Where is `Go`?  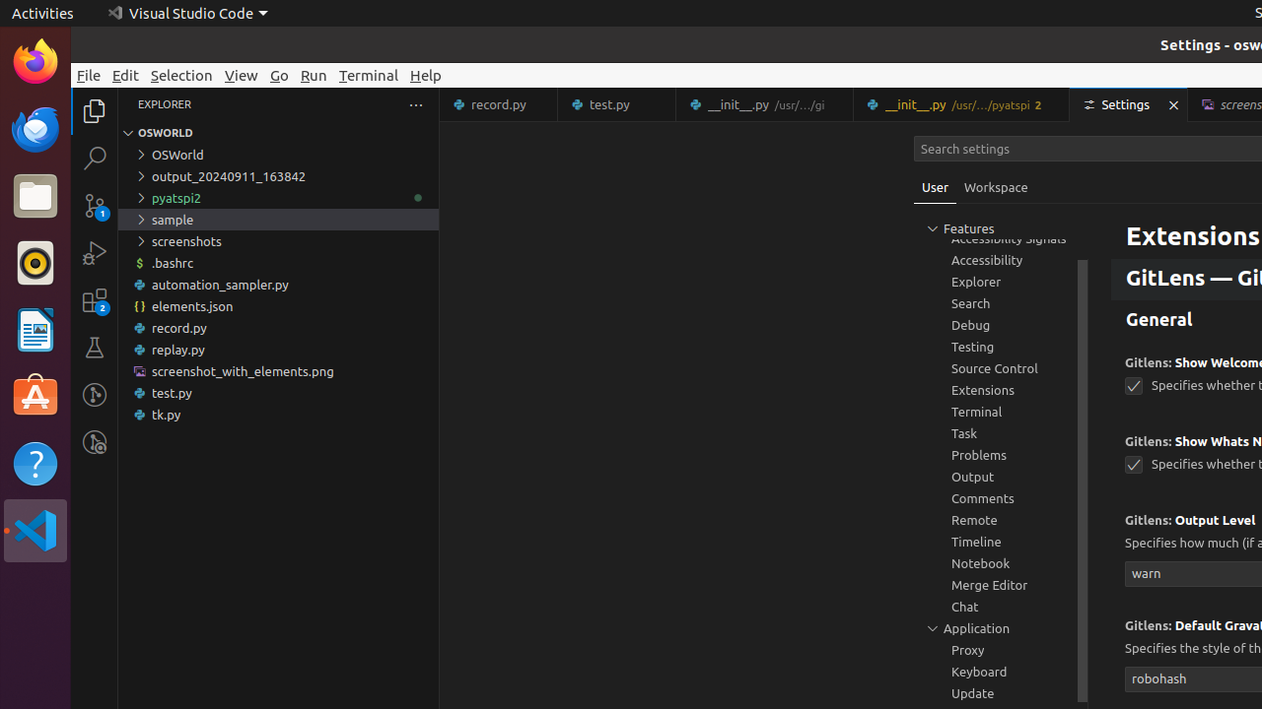 Go is located at coordinates (280, 75).